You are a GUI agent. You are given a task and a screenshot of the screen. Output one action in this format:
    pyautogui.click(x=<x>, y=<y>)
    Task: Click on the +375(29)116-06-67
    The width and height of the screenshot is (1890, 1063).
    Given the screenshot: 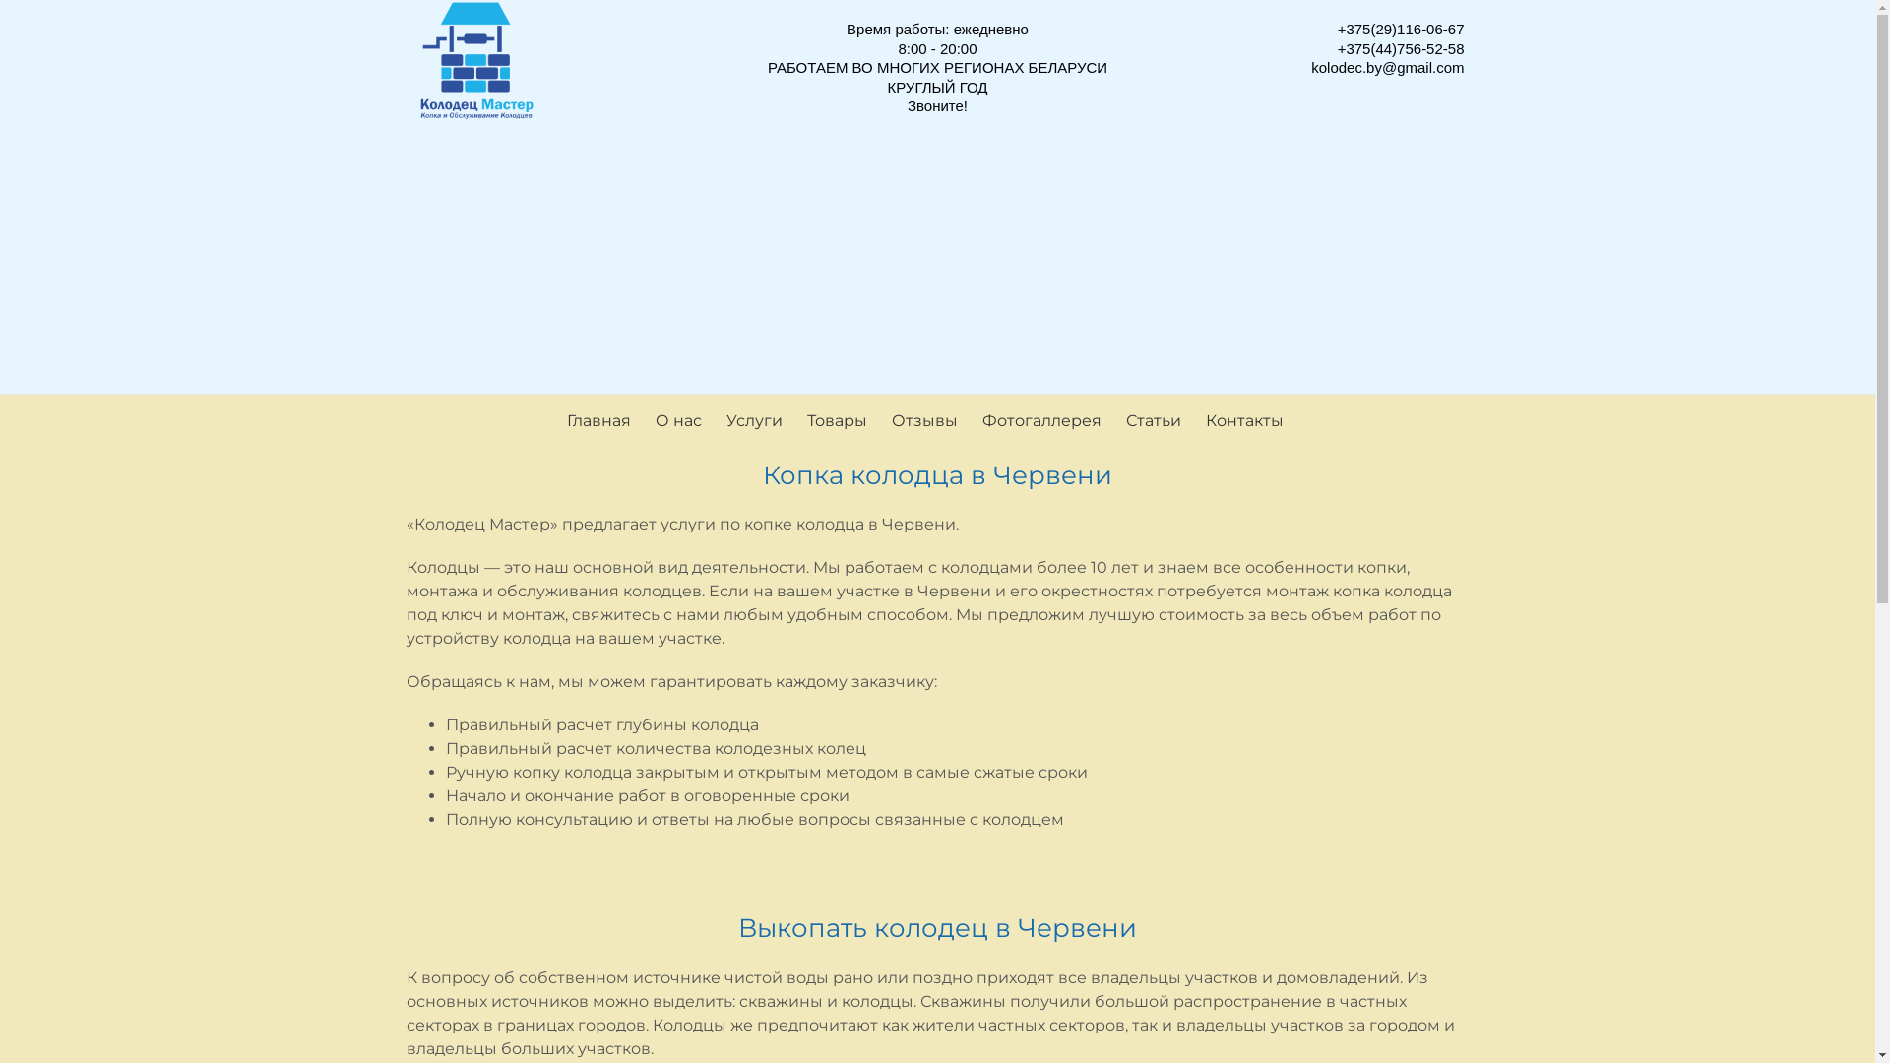 What is the action you would take?
    pyautogui.click(x=1402, y=30)
    